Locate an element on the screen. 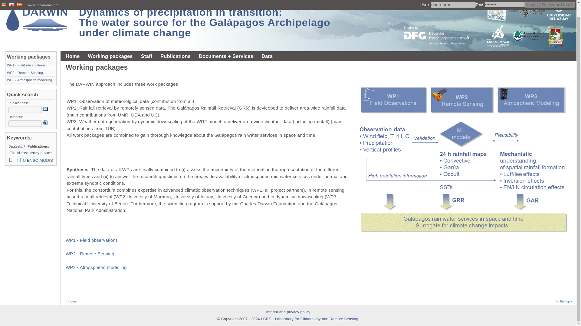  Help::Search for publications is located at coordinates (45, 109).